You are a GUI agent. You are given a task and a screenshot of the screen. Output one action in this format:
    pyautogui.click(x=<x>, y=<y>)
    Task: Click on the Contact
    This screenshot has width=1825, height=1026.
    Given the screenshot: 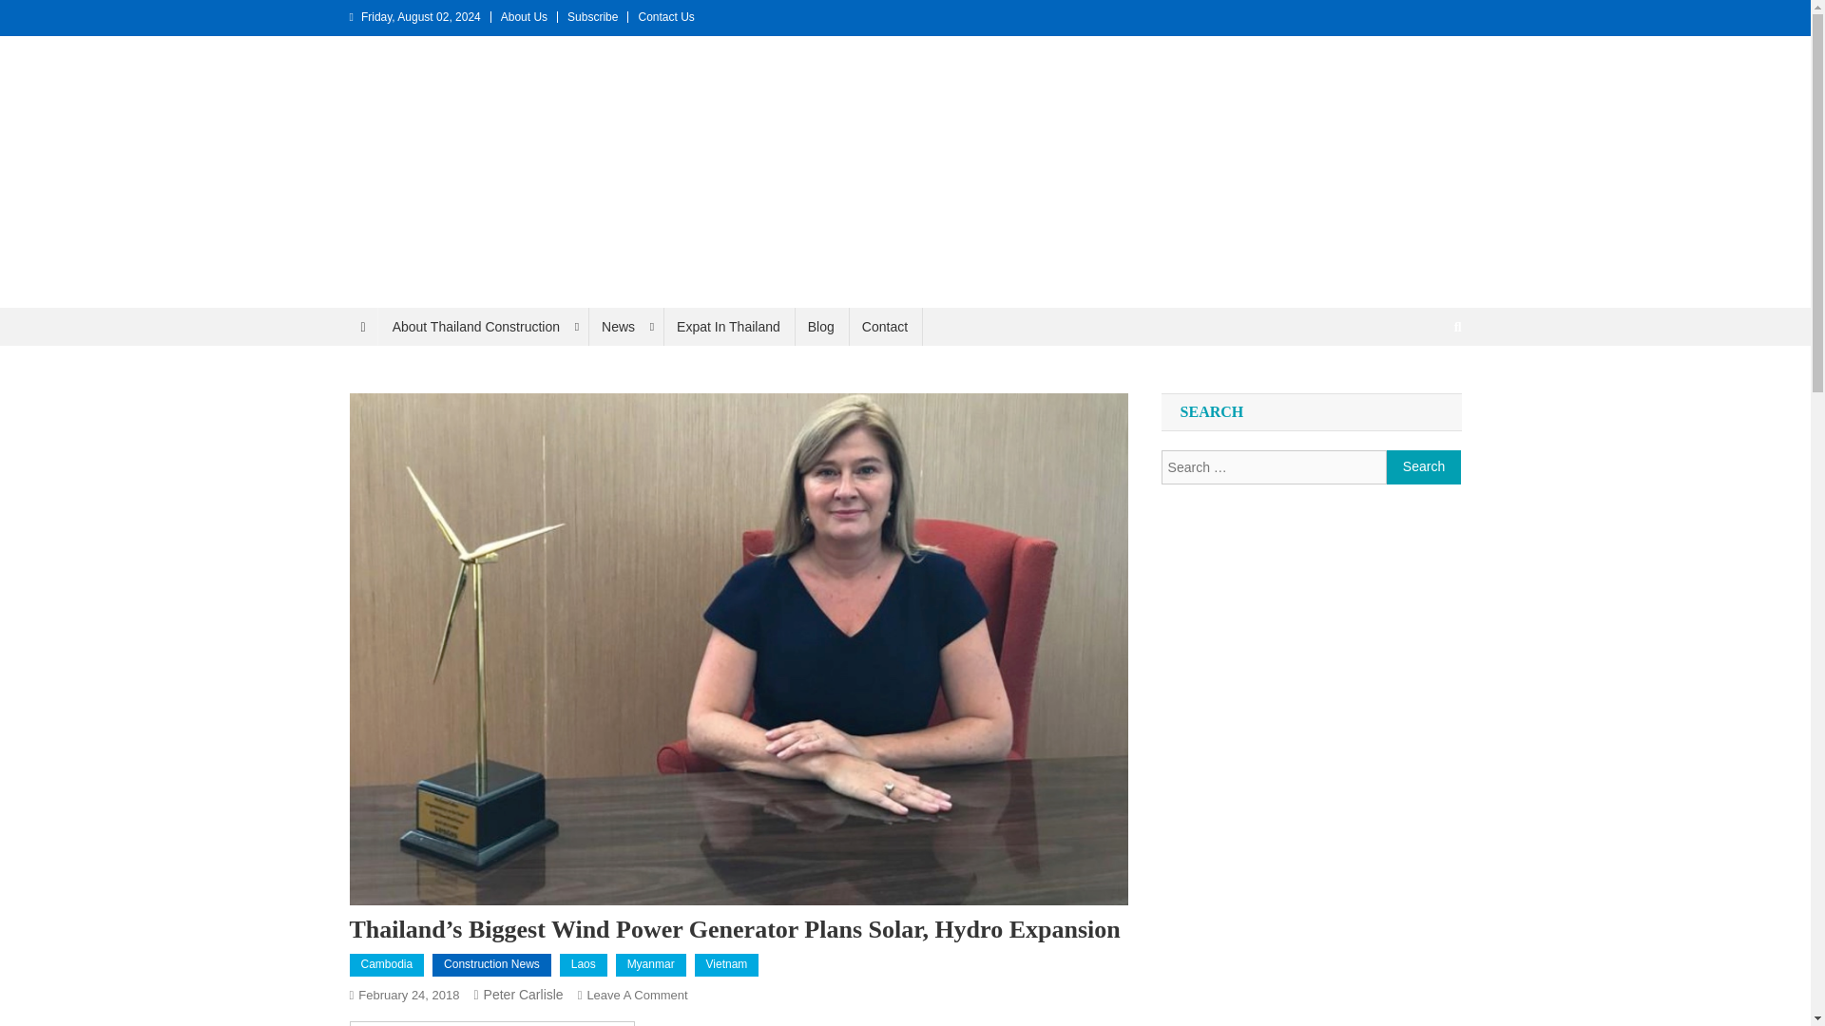 What is the action you would take?
    pyautogui.click(x=884, y=327)
    